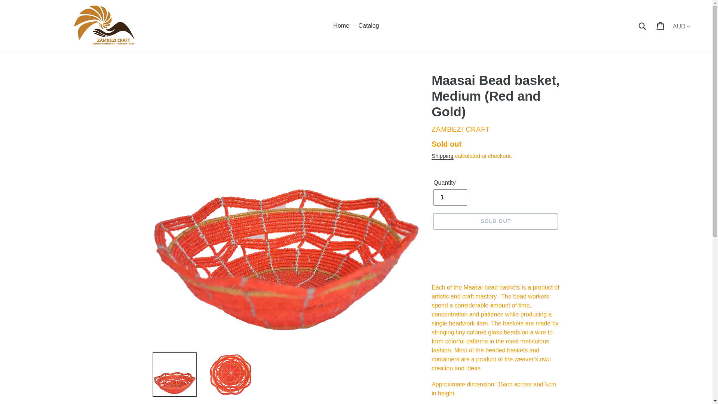  I want to click on Shipping, so click(442, 156).